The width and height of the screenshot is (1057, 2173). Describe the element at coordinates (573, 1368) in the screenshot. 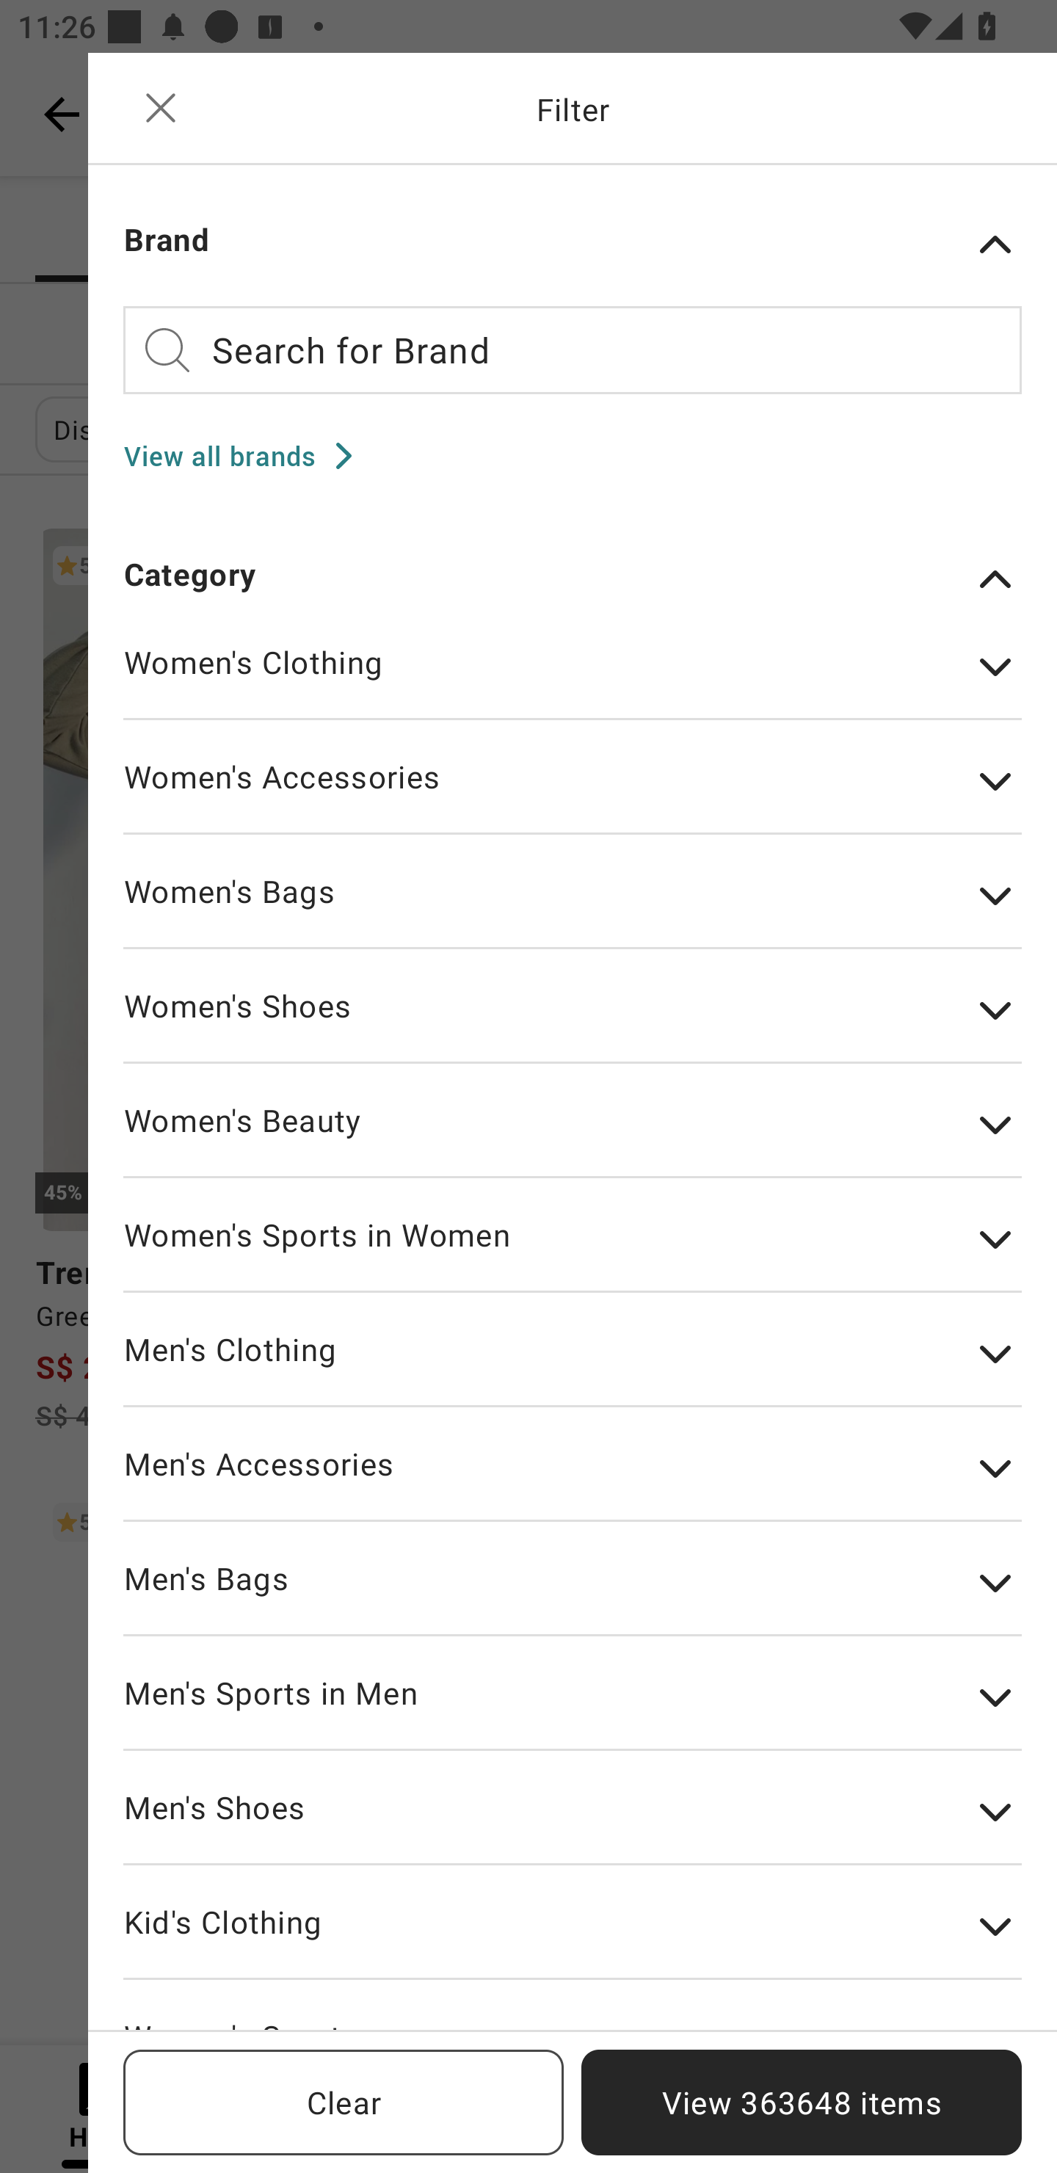

I see `Men's Clothing` at that location.